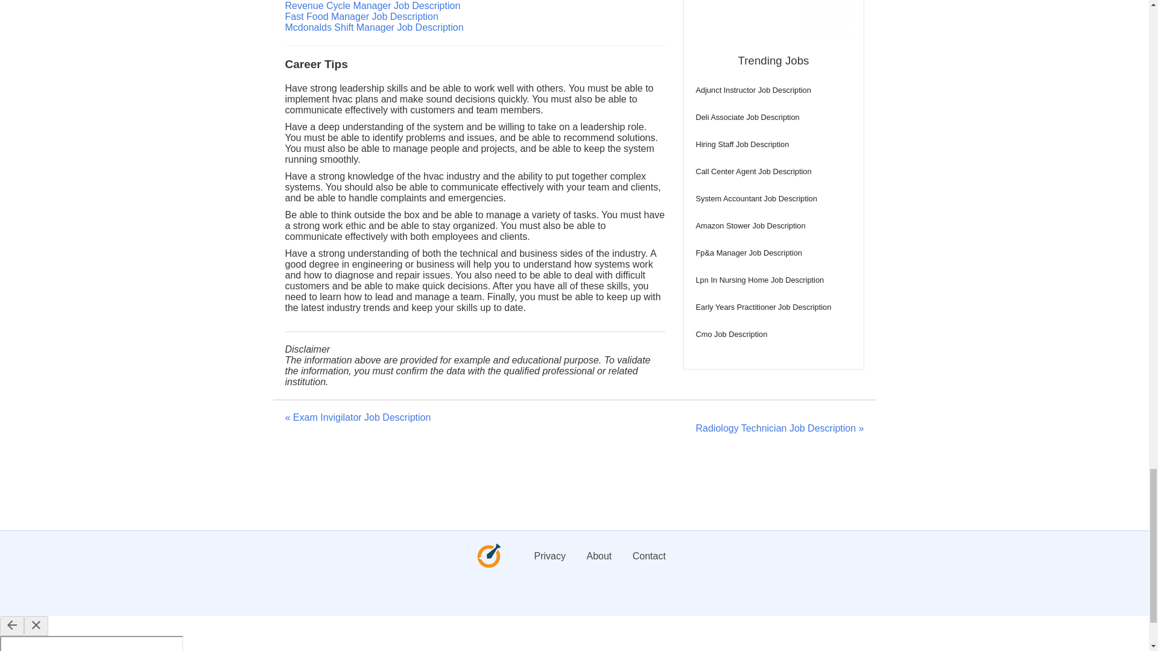 The width and height of the screenshot is (1158, 651). What do you see at coordinates (372, 6) in the screenshot?
I see `Revenue Cycle Manager Job Description` at bounding box center [372, 6].